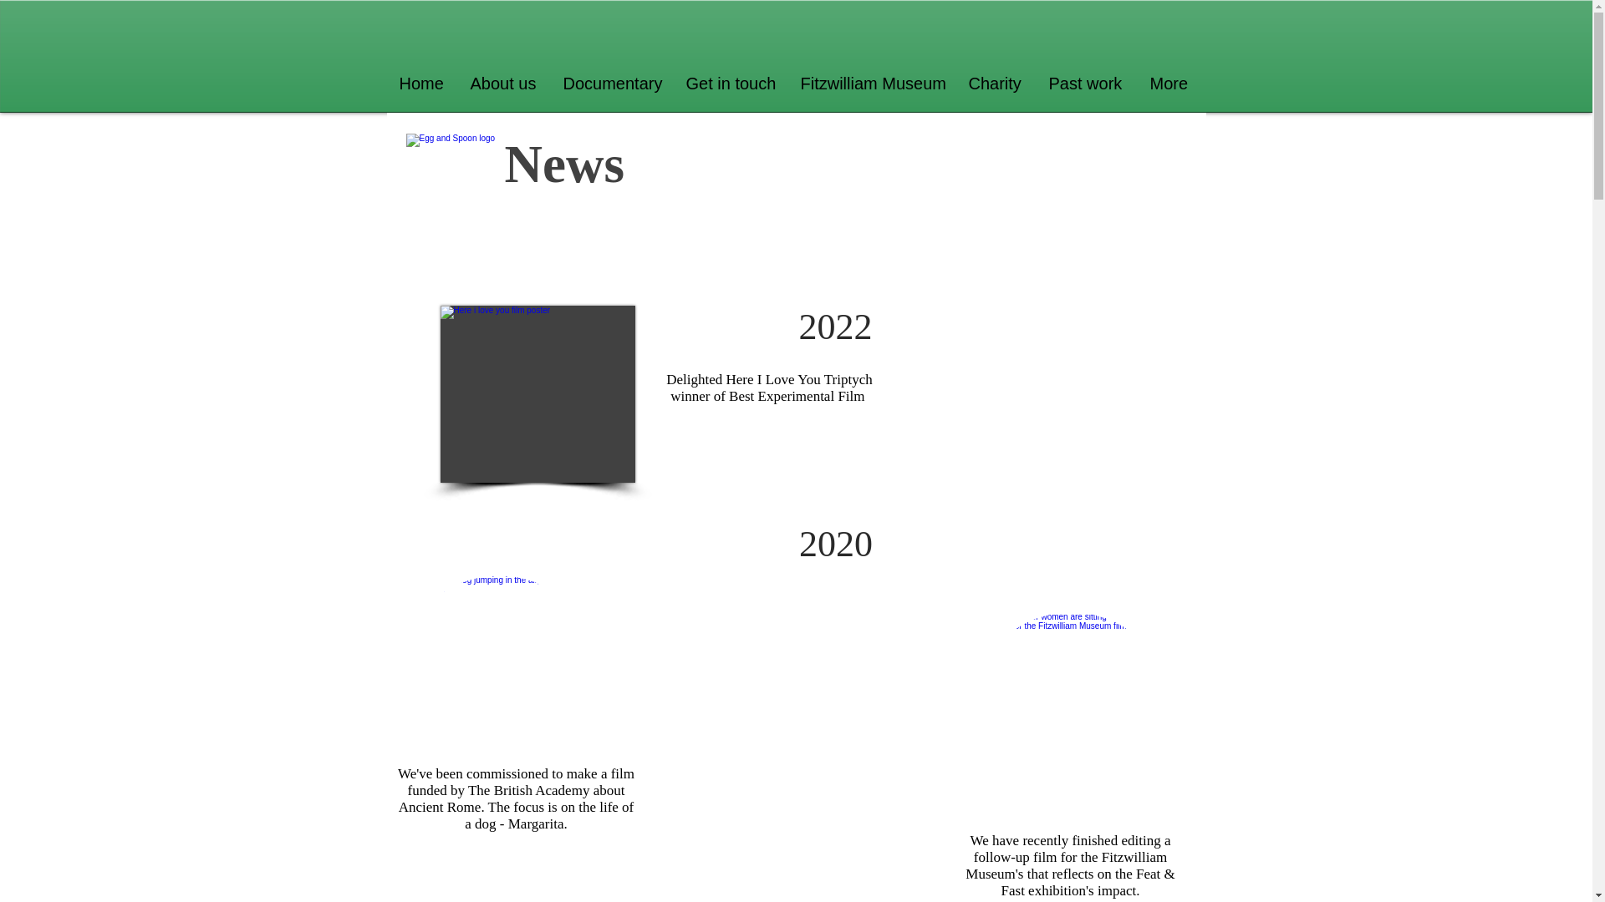 Image resolution: width=1605 pixels, height=902 pixels. I want to click on Get in touch, so click(731, 84).